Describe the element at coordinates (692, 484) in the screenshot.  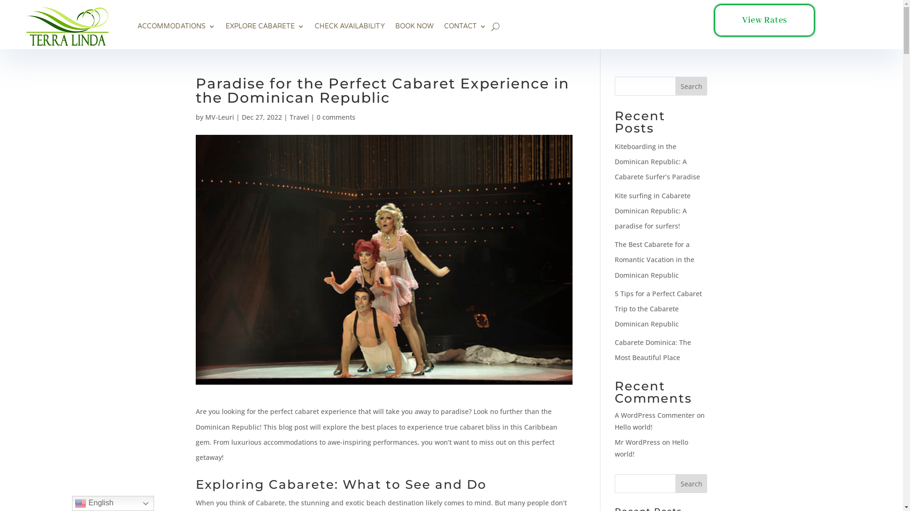
I see `Search` at that location.